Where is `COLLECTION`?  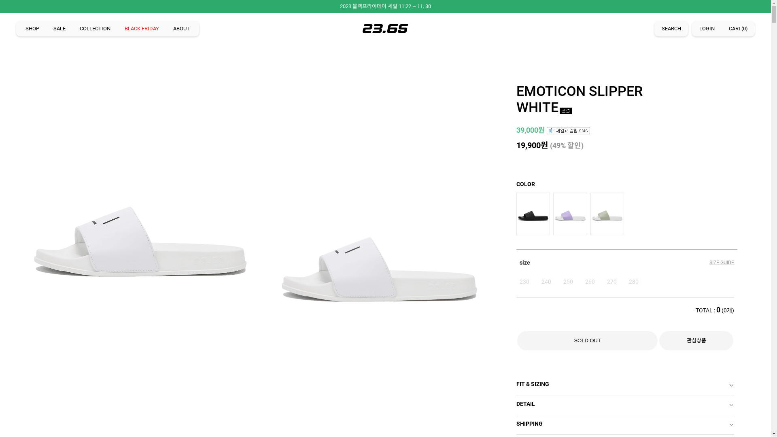
COLLECTION is located at coordinates (95, 29).